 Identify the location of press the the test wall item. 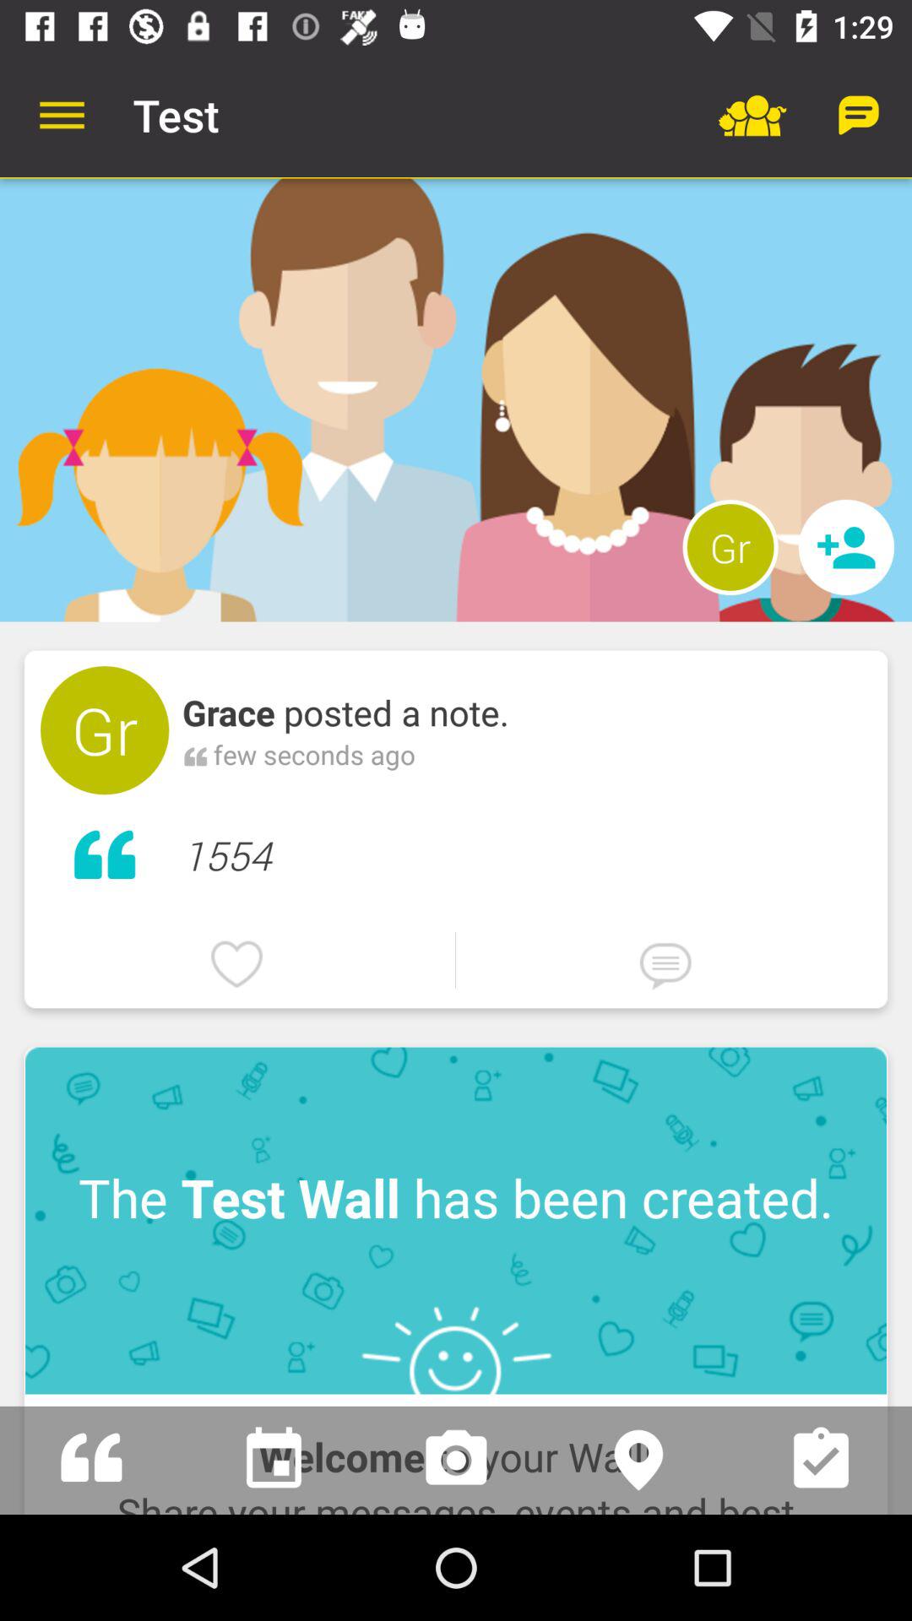
(456, 1221).